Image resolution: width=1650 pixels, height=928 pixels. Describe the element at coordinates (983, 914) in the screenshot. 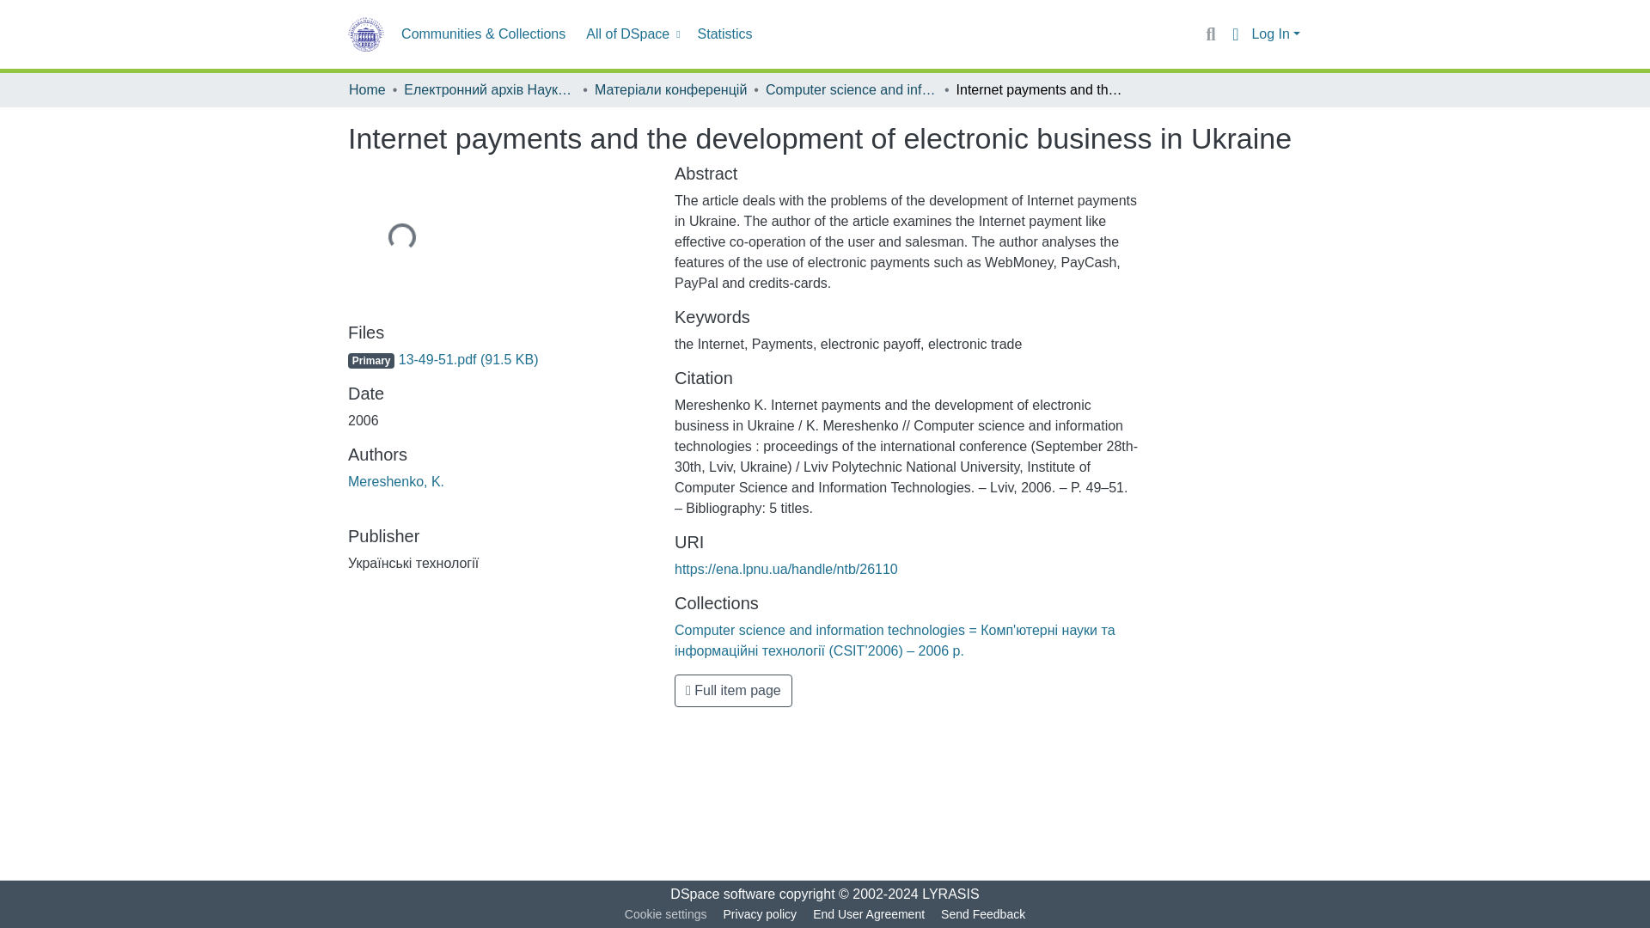

I see `Send Feedback` at that location.